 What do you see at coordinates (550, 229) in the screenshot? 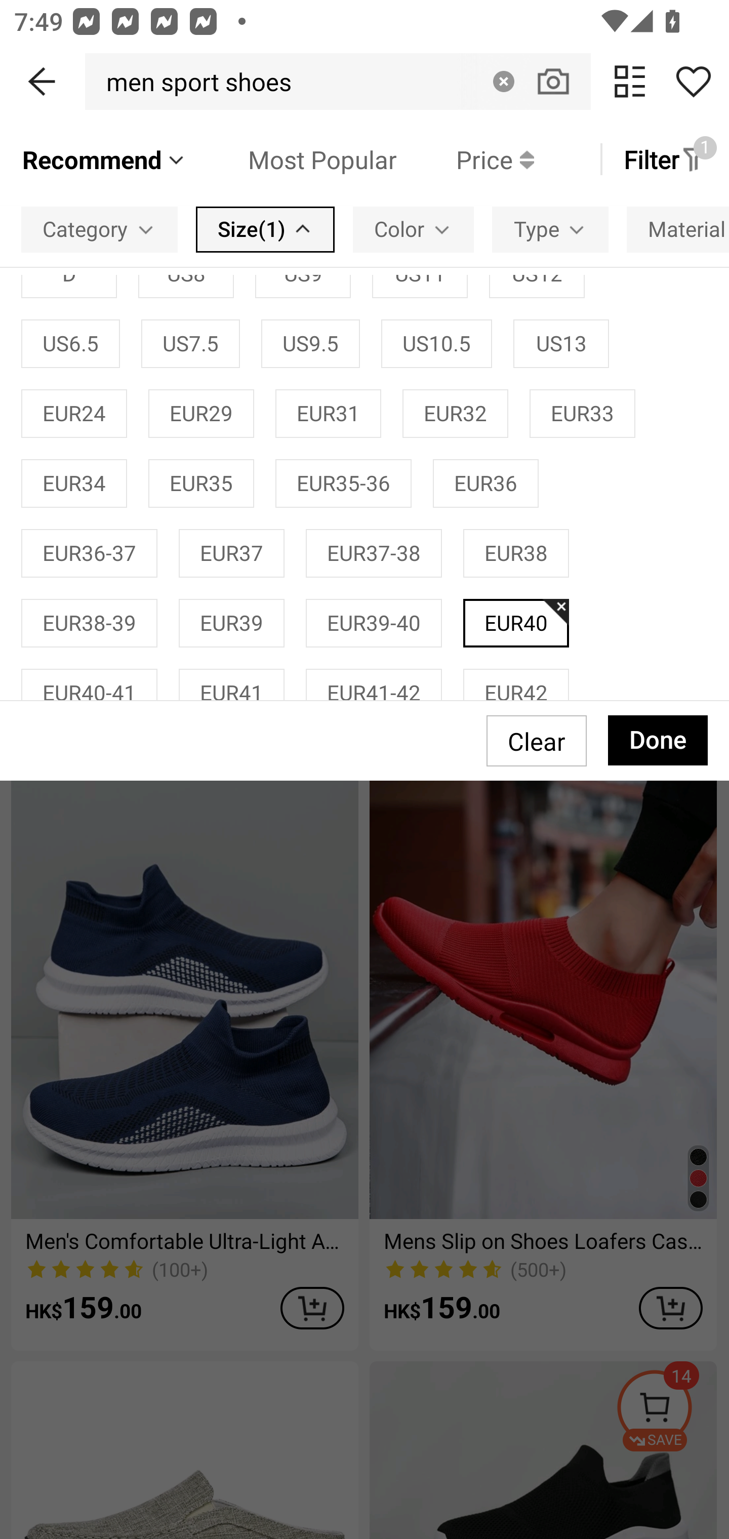
I see `Type` at bounding box center [550, 229].